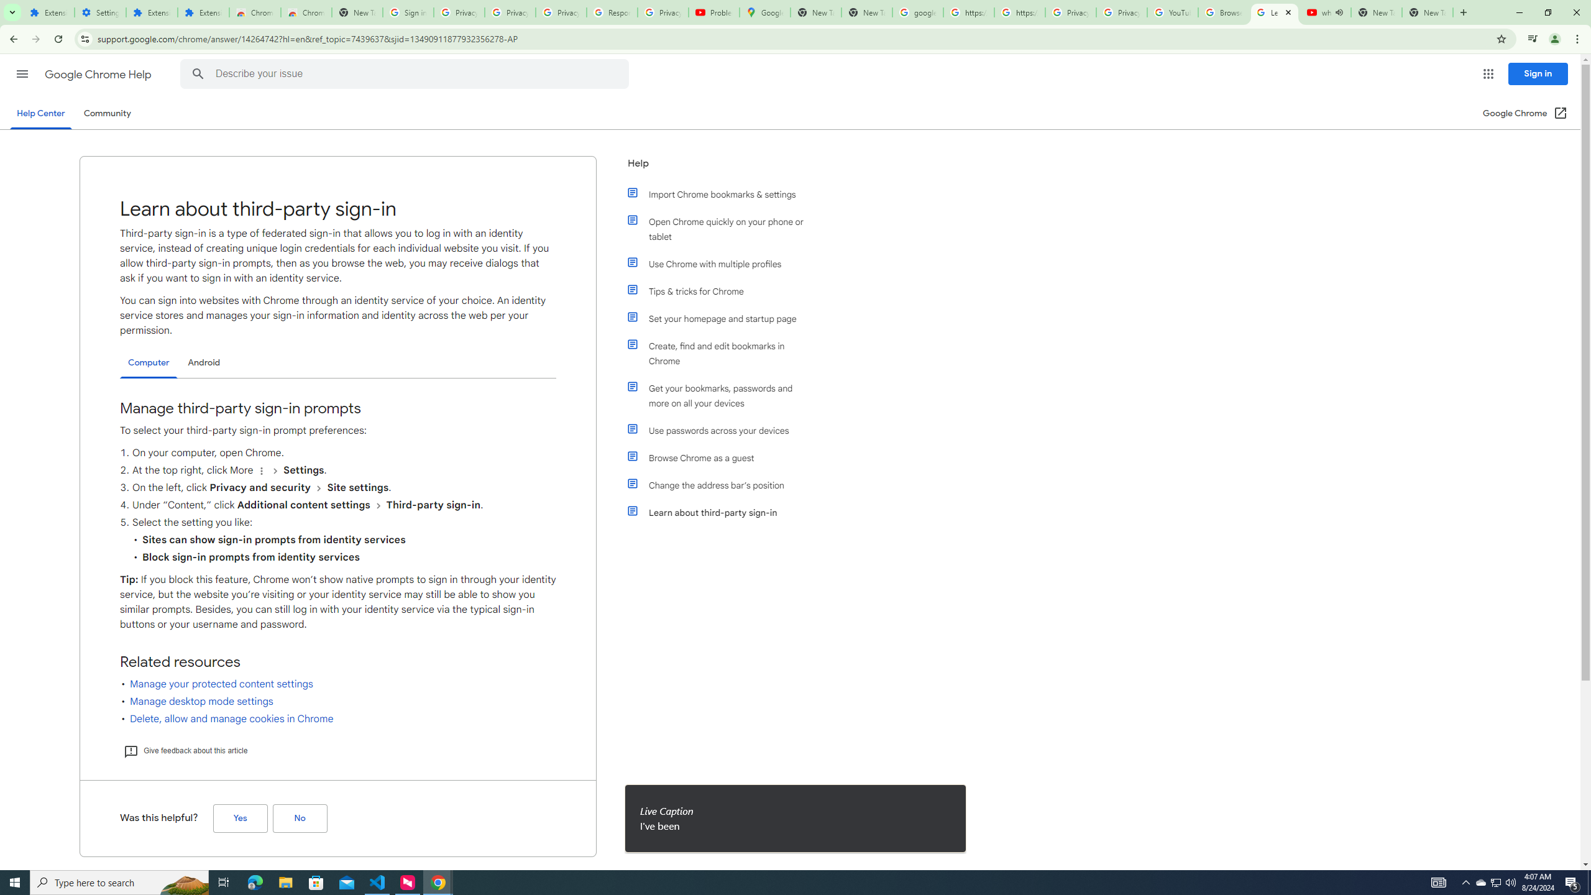 The height and width of the screenshot is (895, 1591). I want to click on Chrome Web Store - Themes, so click(306, 12).